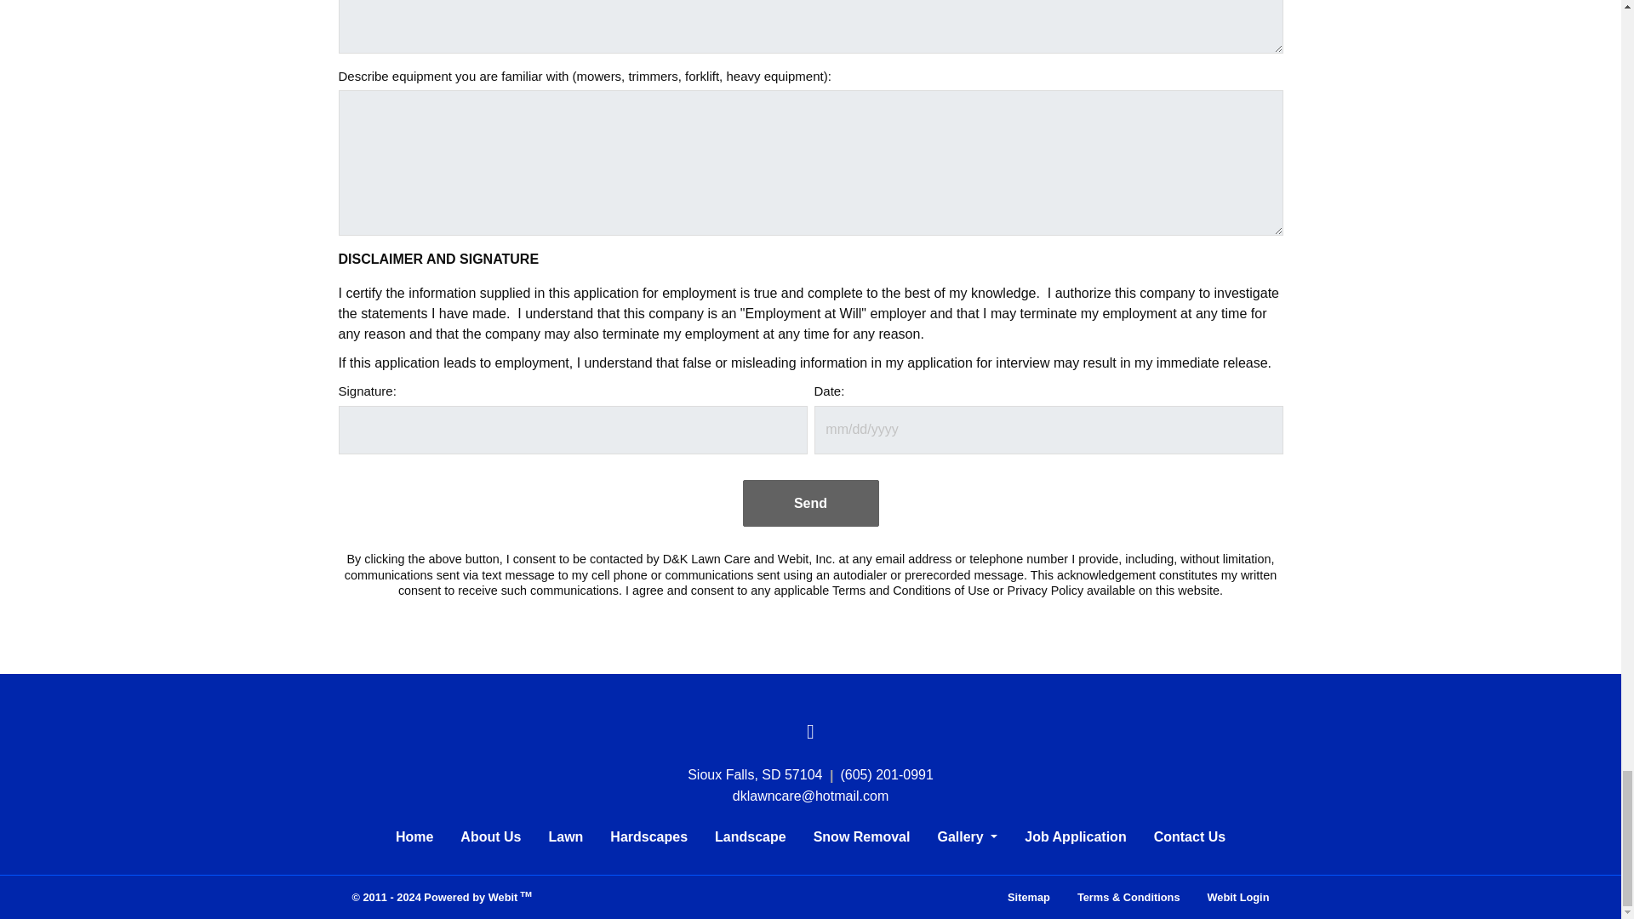  Describe the element at coordinates (490, 837) in the screenshot. I see `About Us` at that location.